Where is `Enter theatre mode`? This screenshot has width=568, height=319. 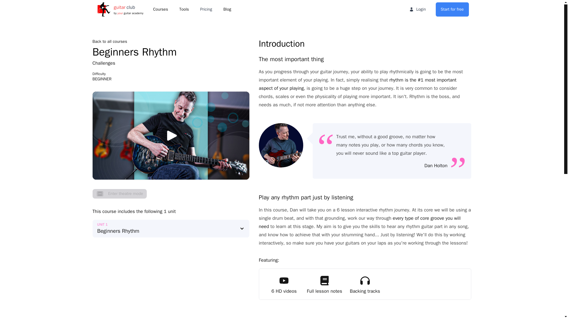
Enter theatre mode is located at coordinates (120, 9).